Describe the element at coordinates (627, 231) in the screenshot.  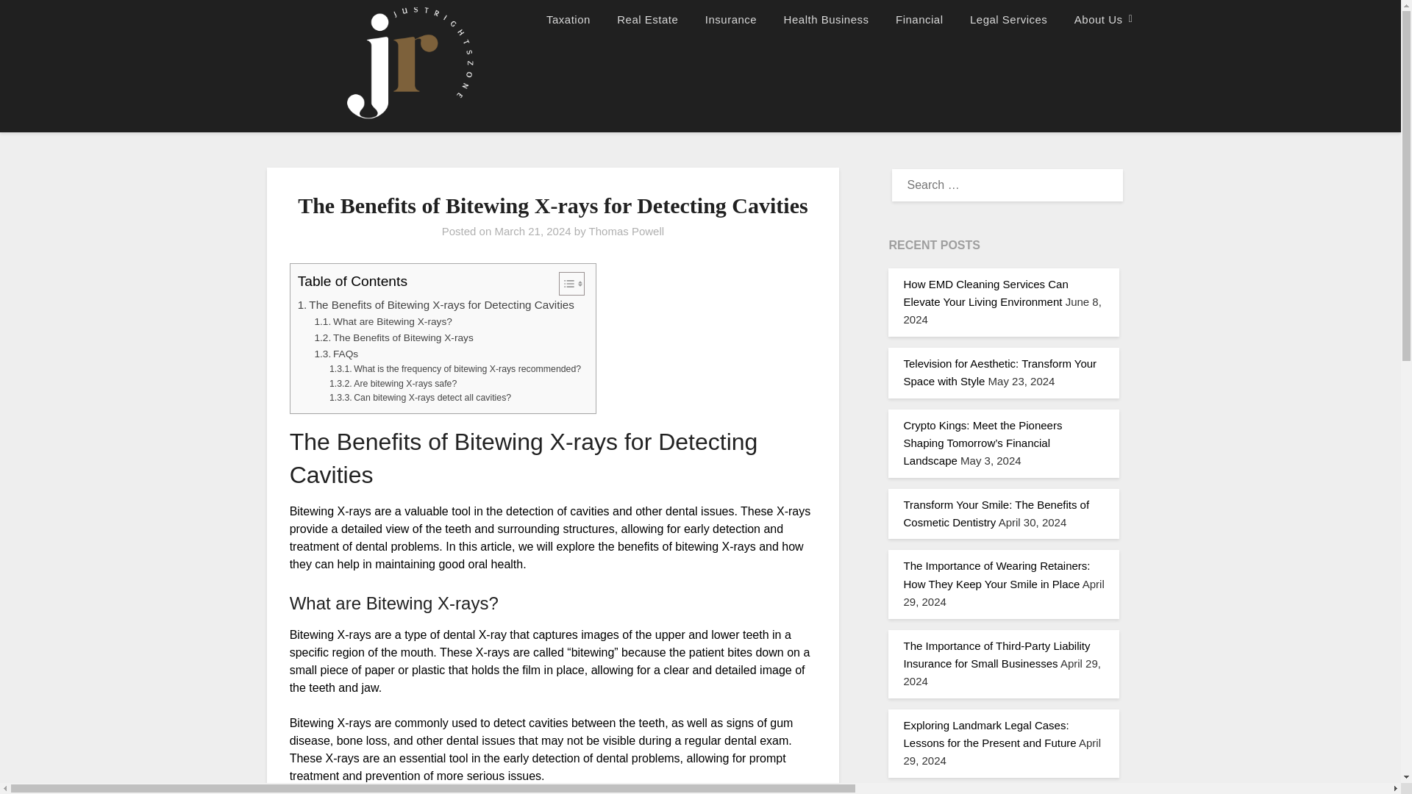
I see `Thomas Powell` at that location.